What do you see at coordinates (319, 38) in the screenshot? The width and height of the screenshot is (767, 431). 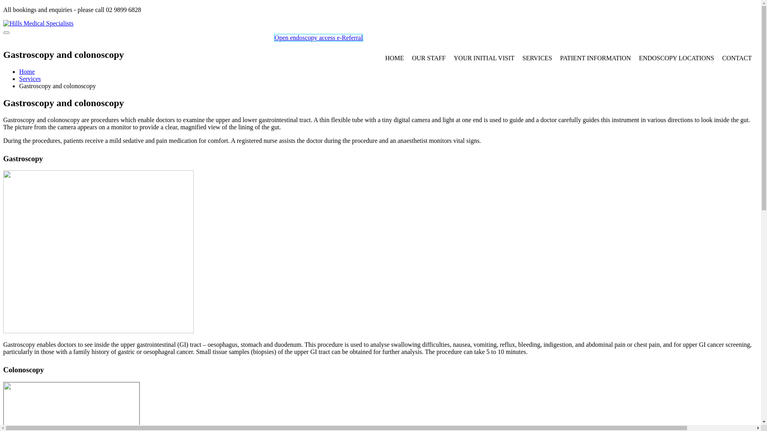 I see `Open endoscopy access e-Referral` at bounding box center [319, 38].